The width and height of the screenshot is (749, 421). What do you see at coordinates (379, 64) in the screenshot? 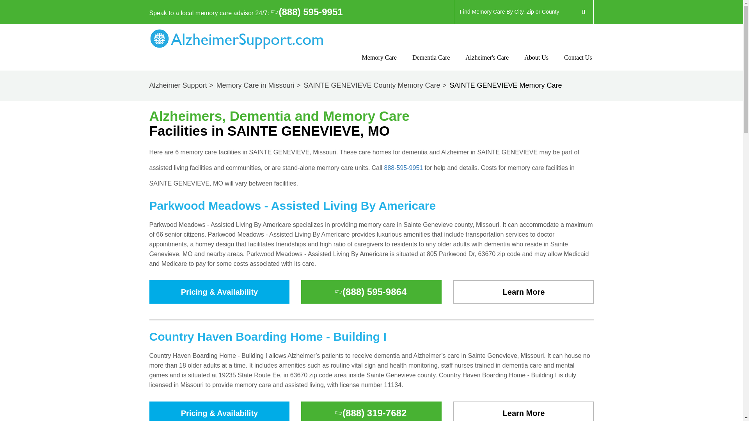
I see `Memory Care` at bounding box center [379, 64].